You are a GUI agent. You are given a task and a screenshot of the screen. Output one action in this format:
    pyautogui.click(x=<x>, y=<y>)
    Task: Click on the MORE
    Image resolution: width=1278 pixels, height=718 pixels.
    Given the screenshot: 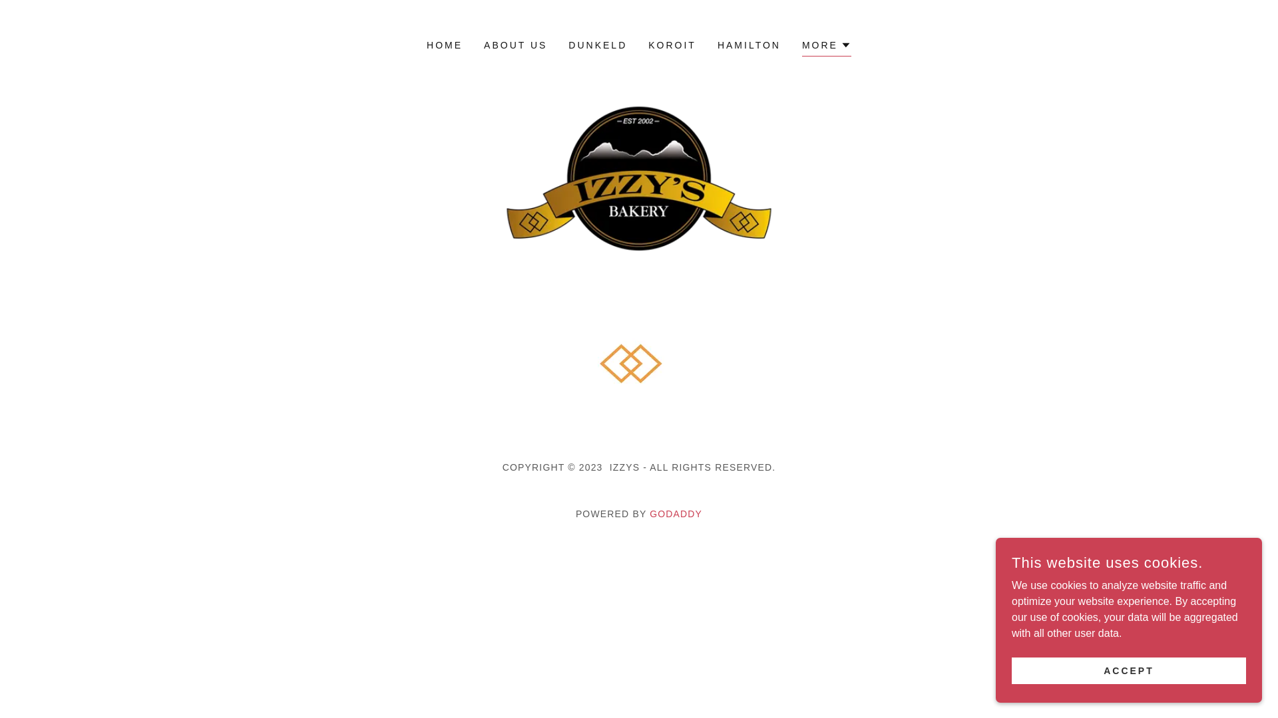 What is the action you would take?
    pyautogui.click(x=827, y=47)
    